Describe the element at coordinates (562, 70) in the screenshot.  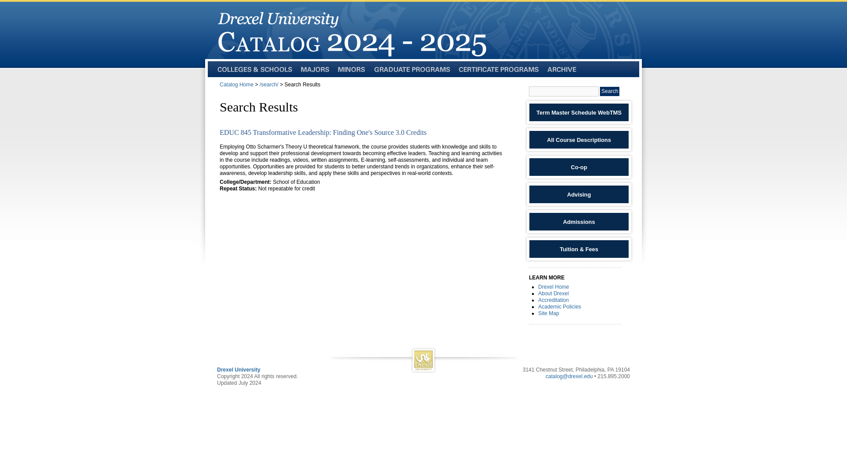
I see `Archive` at that location.